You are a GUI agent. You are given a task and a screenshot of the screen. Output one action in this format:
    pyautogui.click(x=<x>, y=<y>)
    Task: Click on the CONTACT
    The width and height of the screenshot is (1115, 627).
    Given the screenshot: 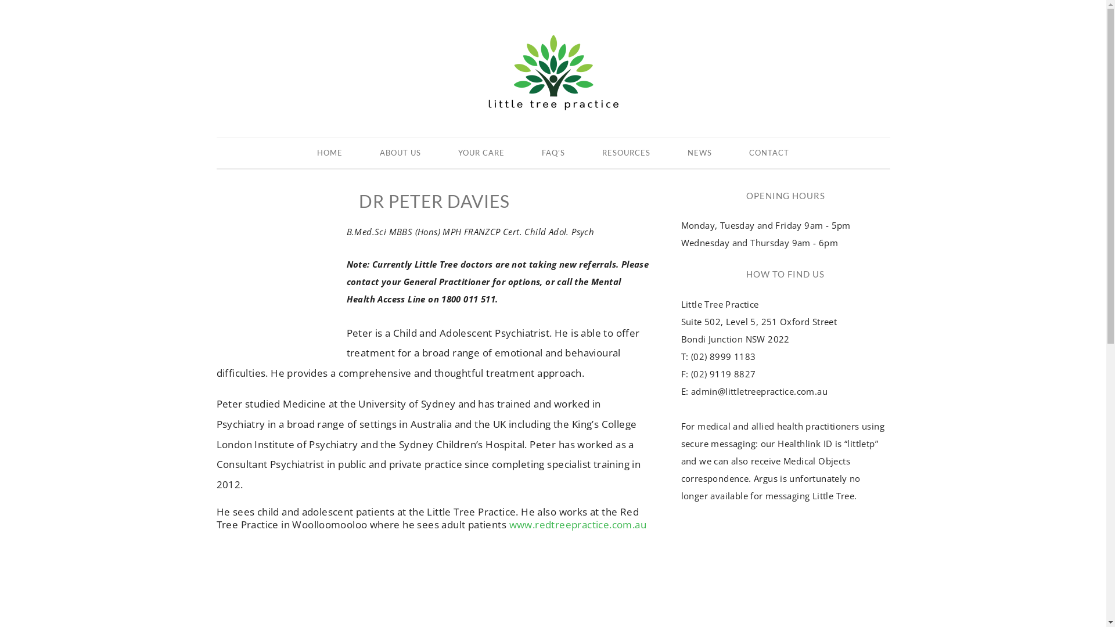 What is the action you would take?
    pyautogui.click(x=769, y=153)
    